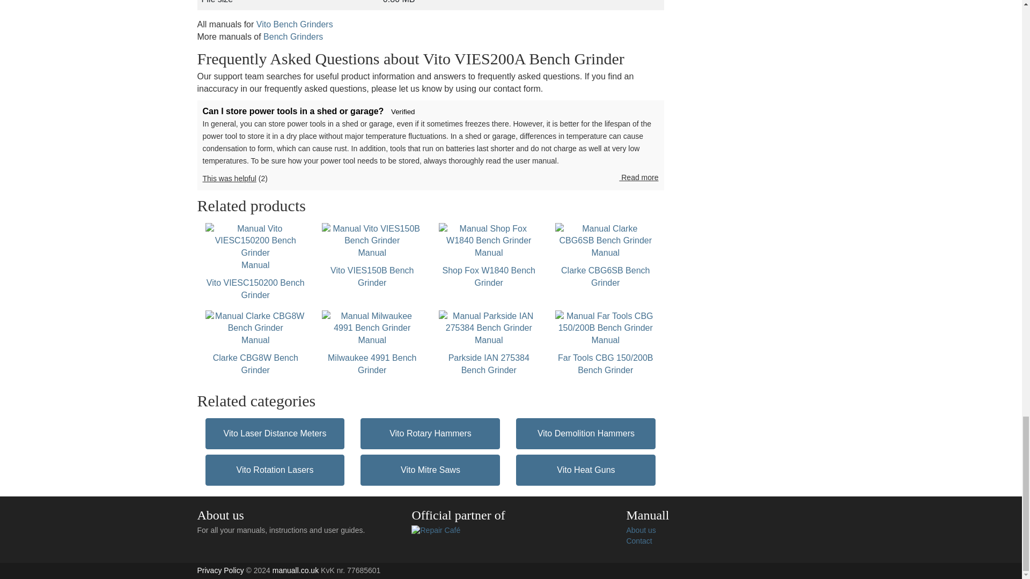 This screenshot has height=579, width=1030. What do you see at coordinates (295, 24) in the screenshot?
I see `Vito Bench Grinders` at bounding box center [295, 24].